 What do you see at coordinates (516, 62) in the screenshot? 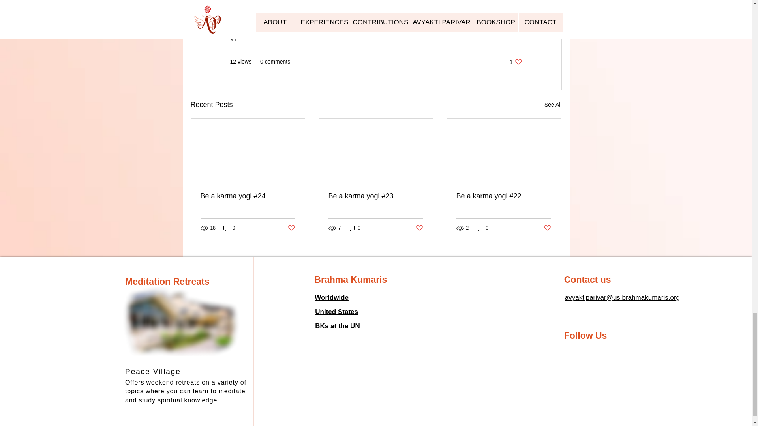
I see `0` at bounding box center [516, 62].